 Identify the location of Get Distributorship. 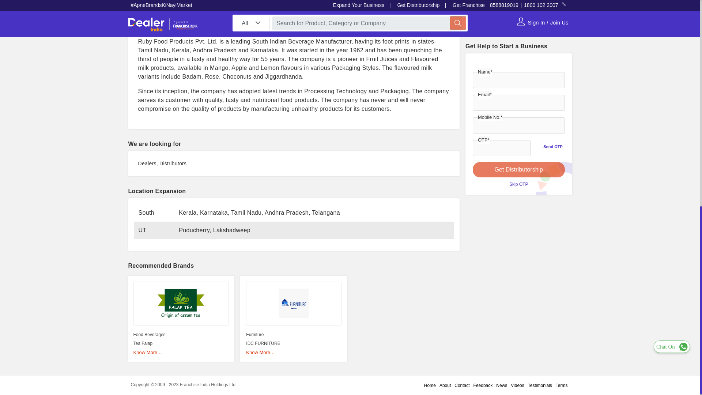
(518, 95).